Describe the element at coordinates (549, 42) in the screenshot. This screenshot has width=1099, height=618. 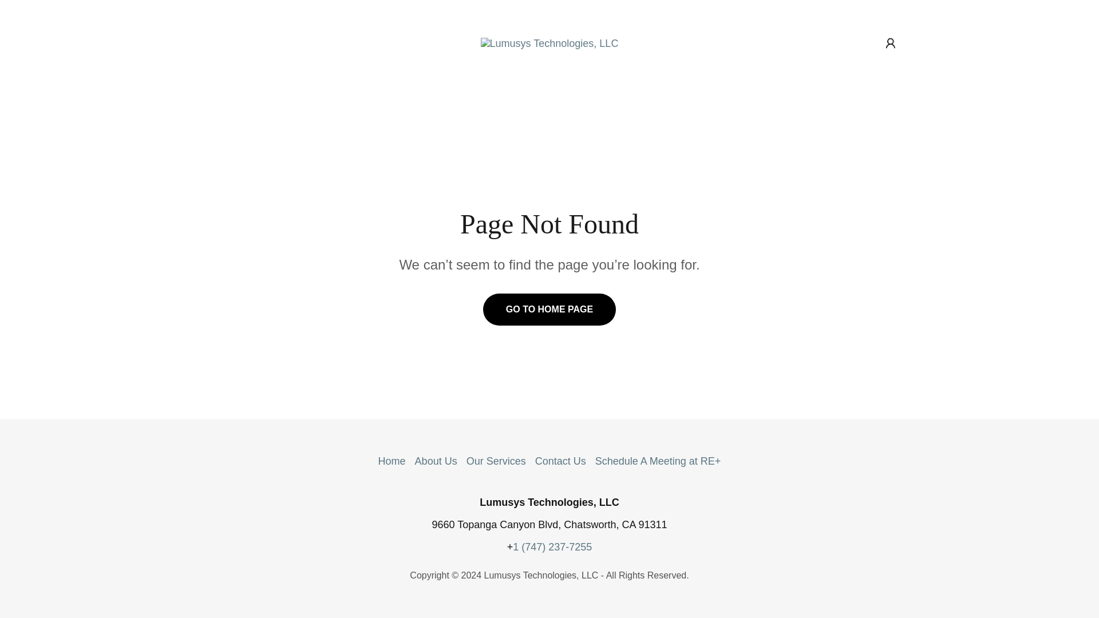
I see `Lumusys Technologies, LLC` at that location.